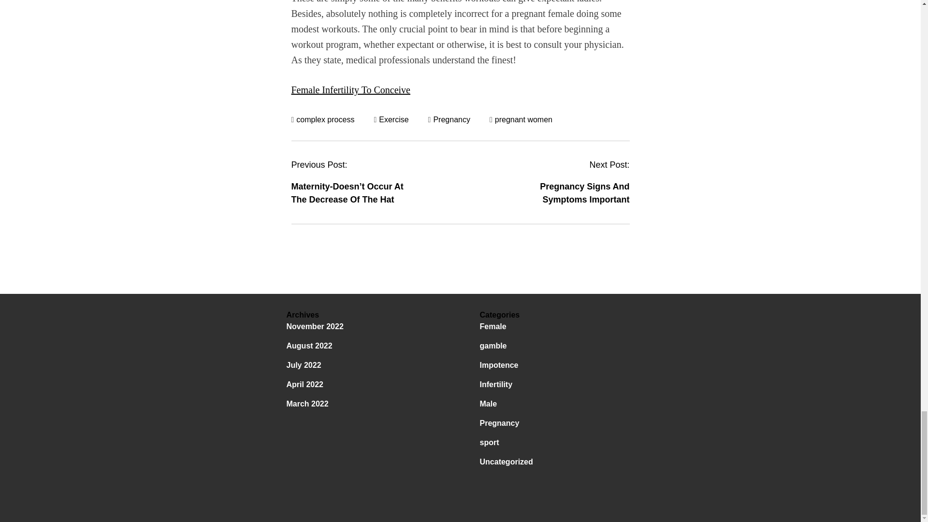 The width and height of the screenshot is (928, 522). Describe the element at coordinates (350, 89) in the screenshot. I see `Female Infertility To Conceive` at that location.